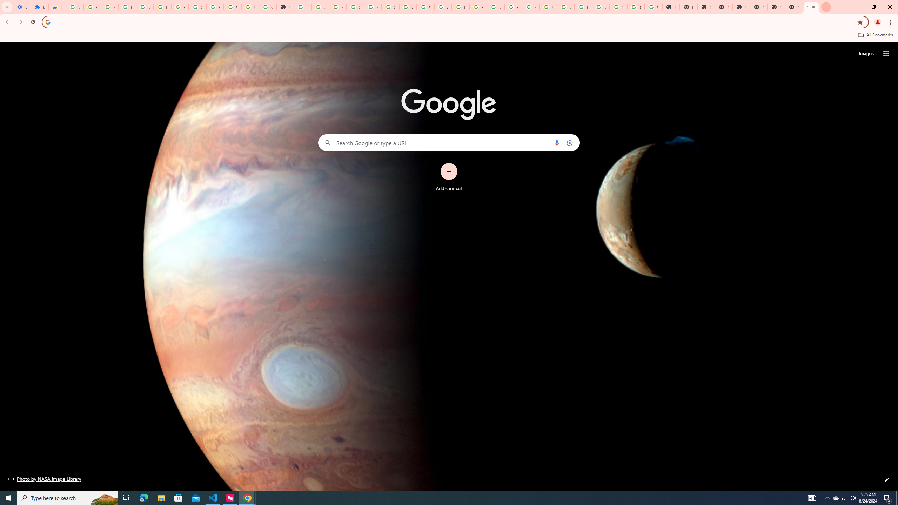  I want to click on You, so click(878, 22).